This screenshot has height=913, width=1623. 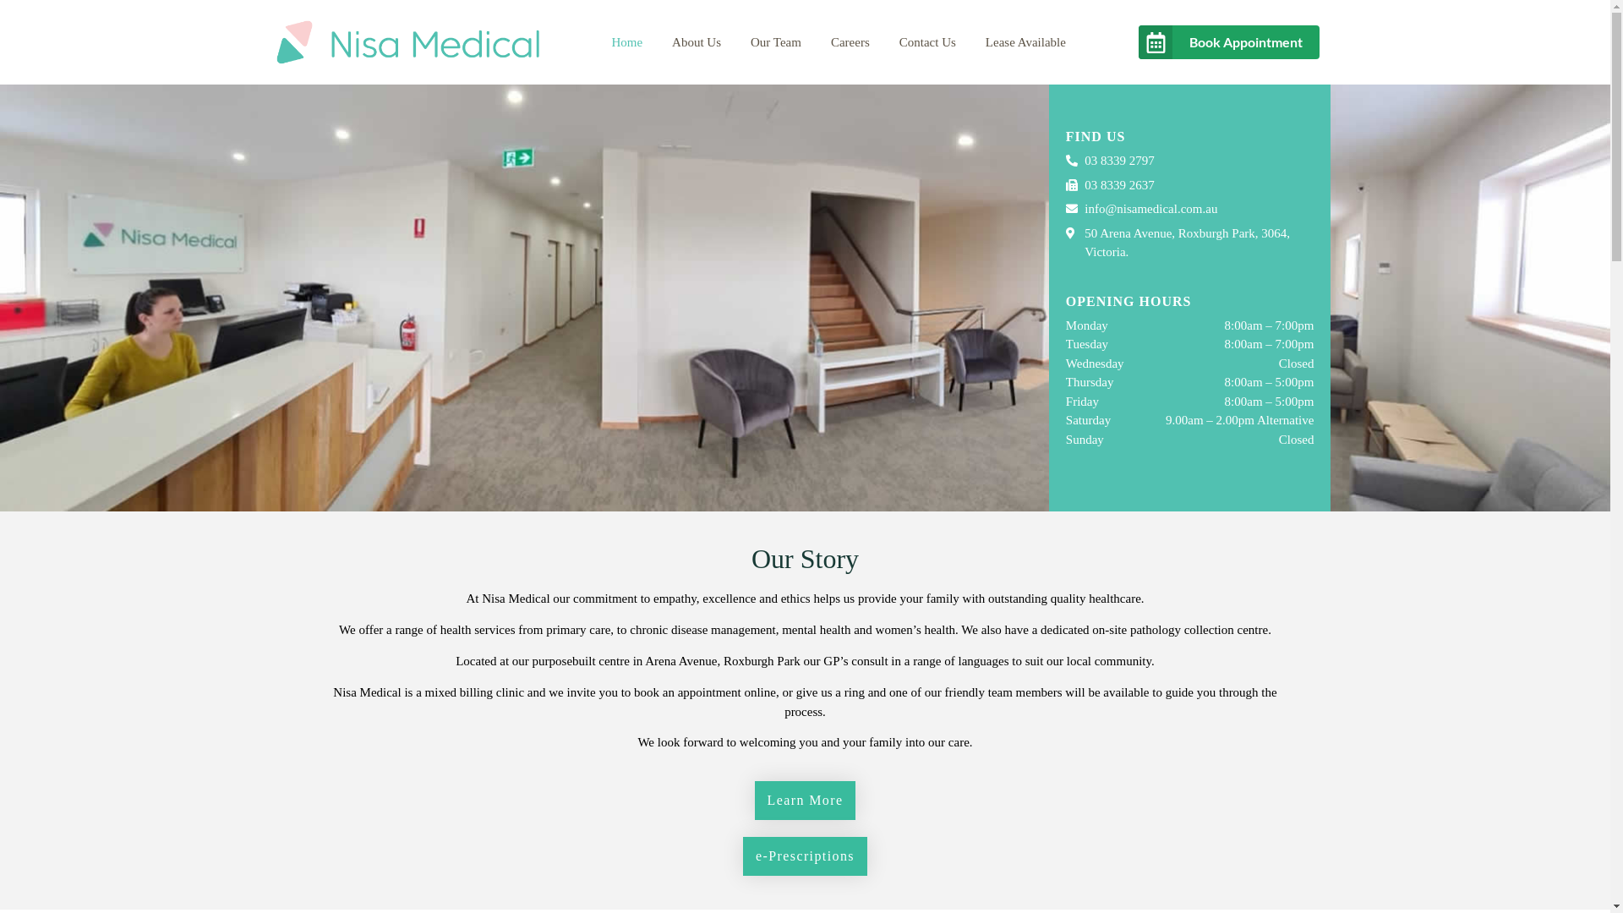 What do you see at coordinates (805, 856) in the screenshot?
I see `e-Prescriptions` at bounding box center [805, 856].